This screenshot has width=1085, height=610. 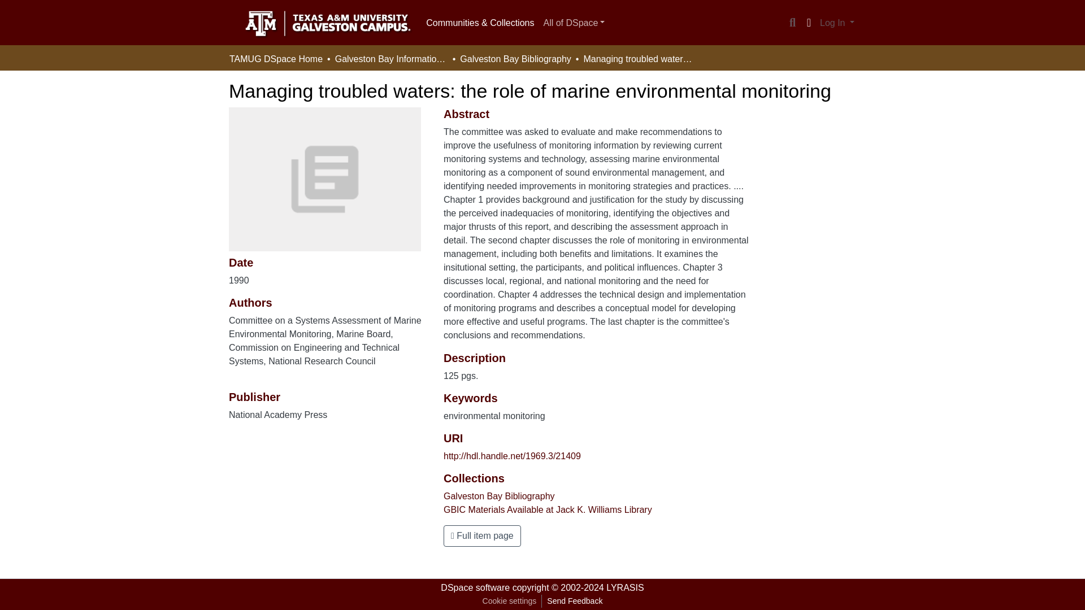 I want to click on Search, so click(x=792, y=23).